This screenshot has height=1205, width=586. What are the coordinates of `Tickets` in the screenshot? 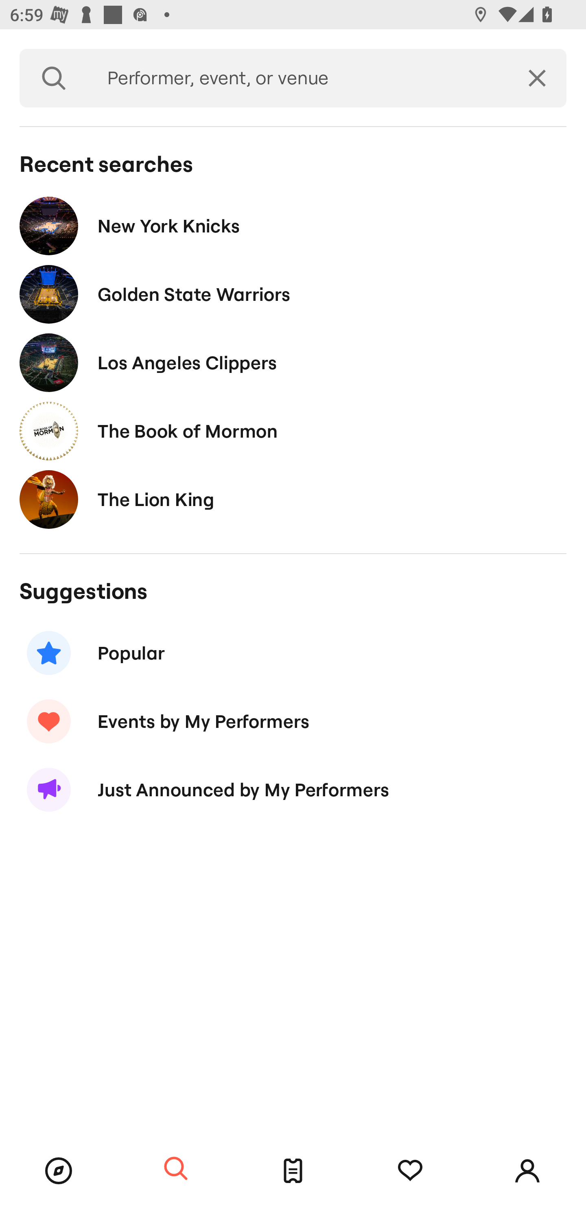 It's located at (293, 1171).